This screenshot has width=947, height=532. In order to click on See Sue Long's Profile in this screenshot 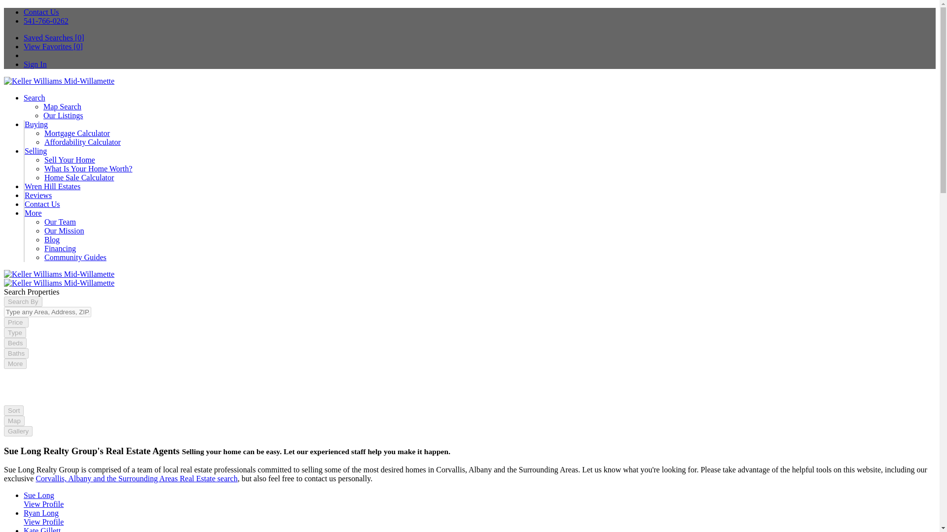, I will do `click(43, 504)`.